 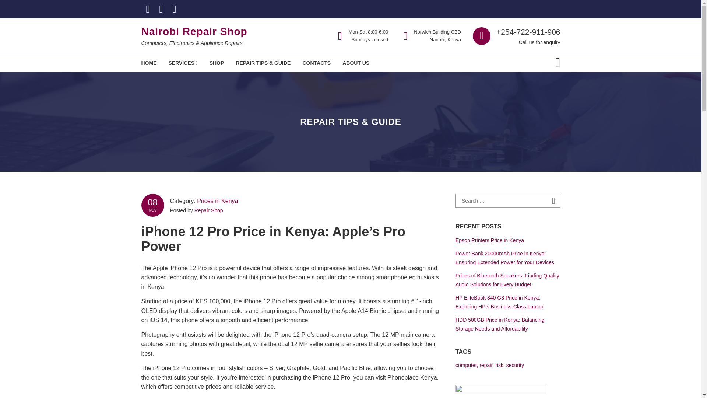 What do you see at coordinates (209, 210) in the screenshot?
I see `Posts by Repair Shop` at bounding box center [209, 210].